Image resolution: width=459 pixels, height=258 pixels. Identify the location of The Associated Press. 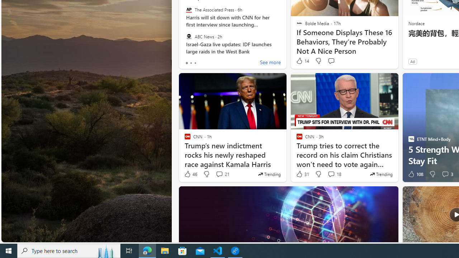
(189, 10).